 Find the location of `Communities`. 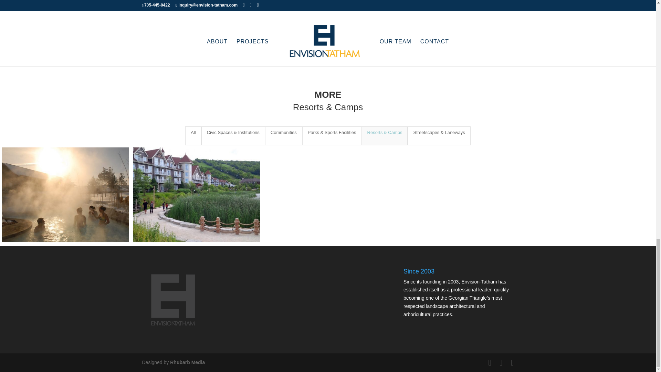

Communities is located at coordinates (283, 136).